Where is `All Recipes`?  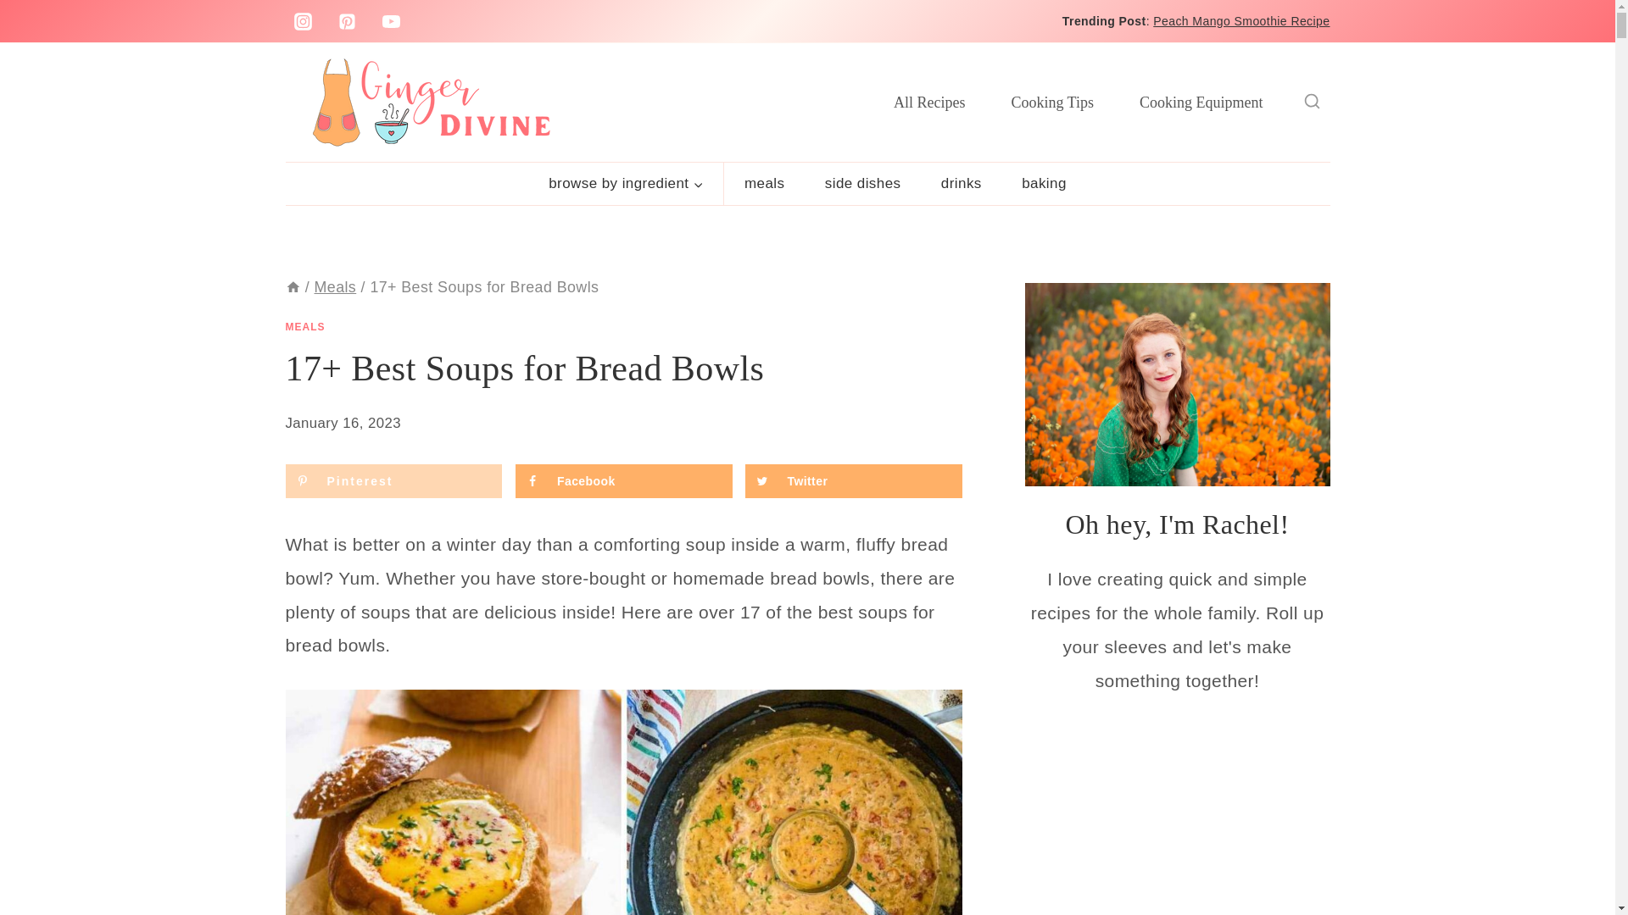
All Recipes is located at coordinates (929, 102).